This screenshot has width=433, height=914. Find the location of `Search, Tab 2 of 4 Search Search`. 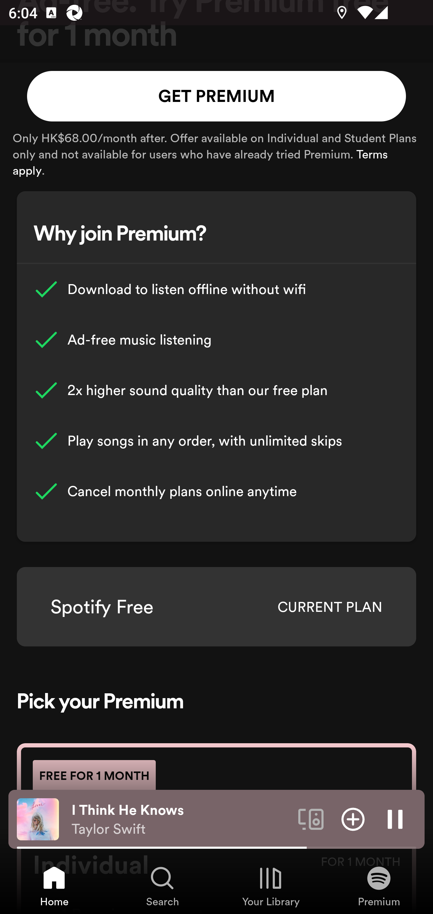

Search, Tab 2 of 4 Search Search is located at coordinates (162, 886).